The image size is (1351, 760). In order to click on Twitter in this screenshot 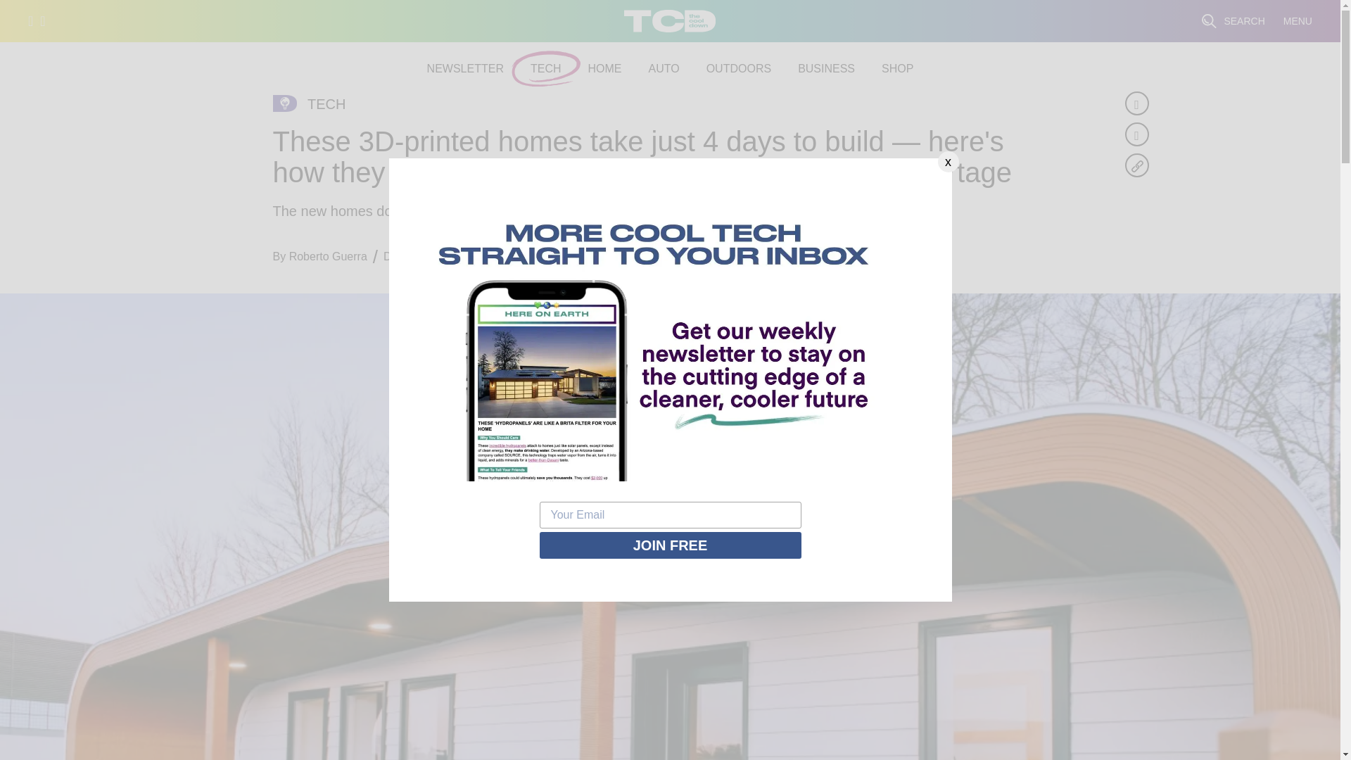, I will do `click(1136, 134)`.